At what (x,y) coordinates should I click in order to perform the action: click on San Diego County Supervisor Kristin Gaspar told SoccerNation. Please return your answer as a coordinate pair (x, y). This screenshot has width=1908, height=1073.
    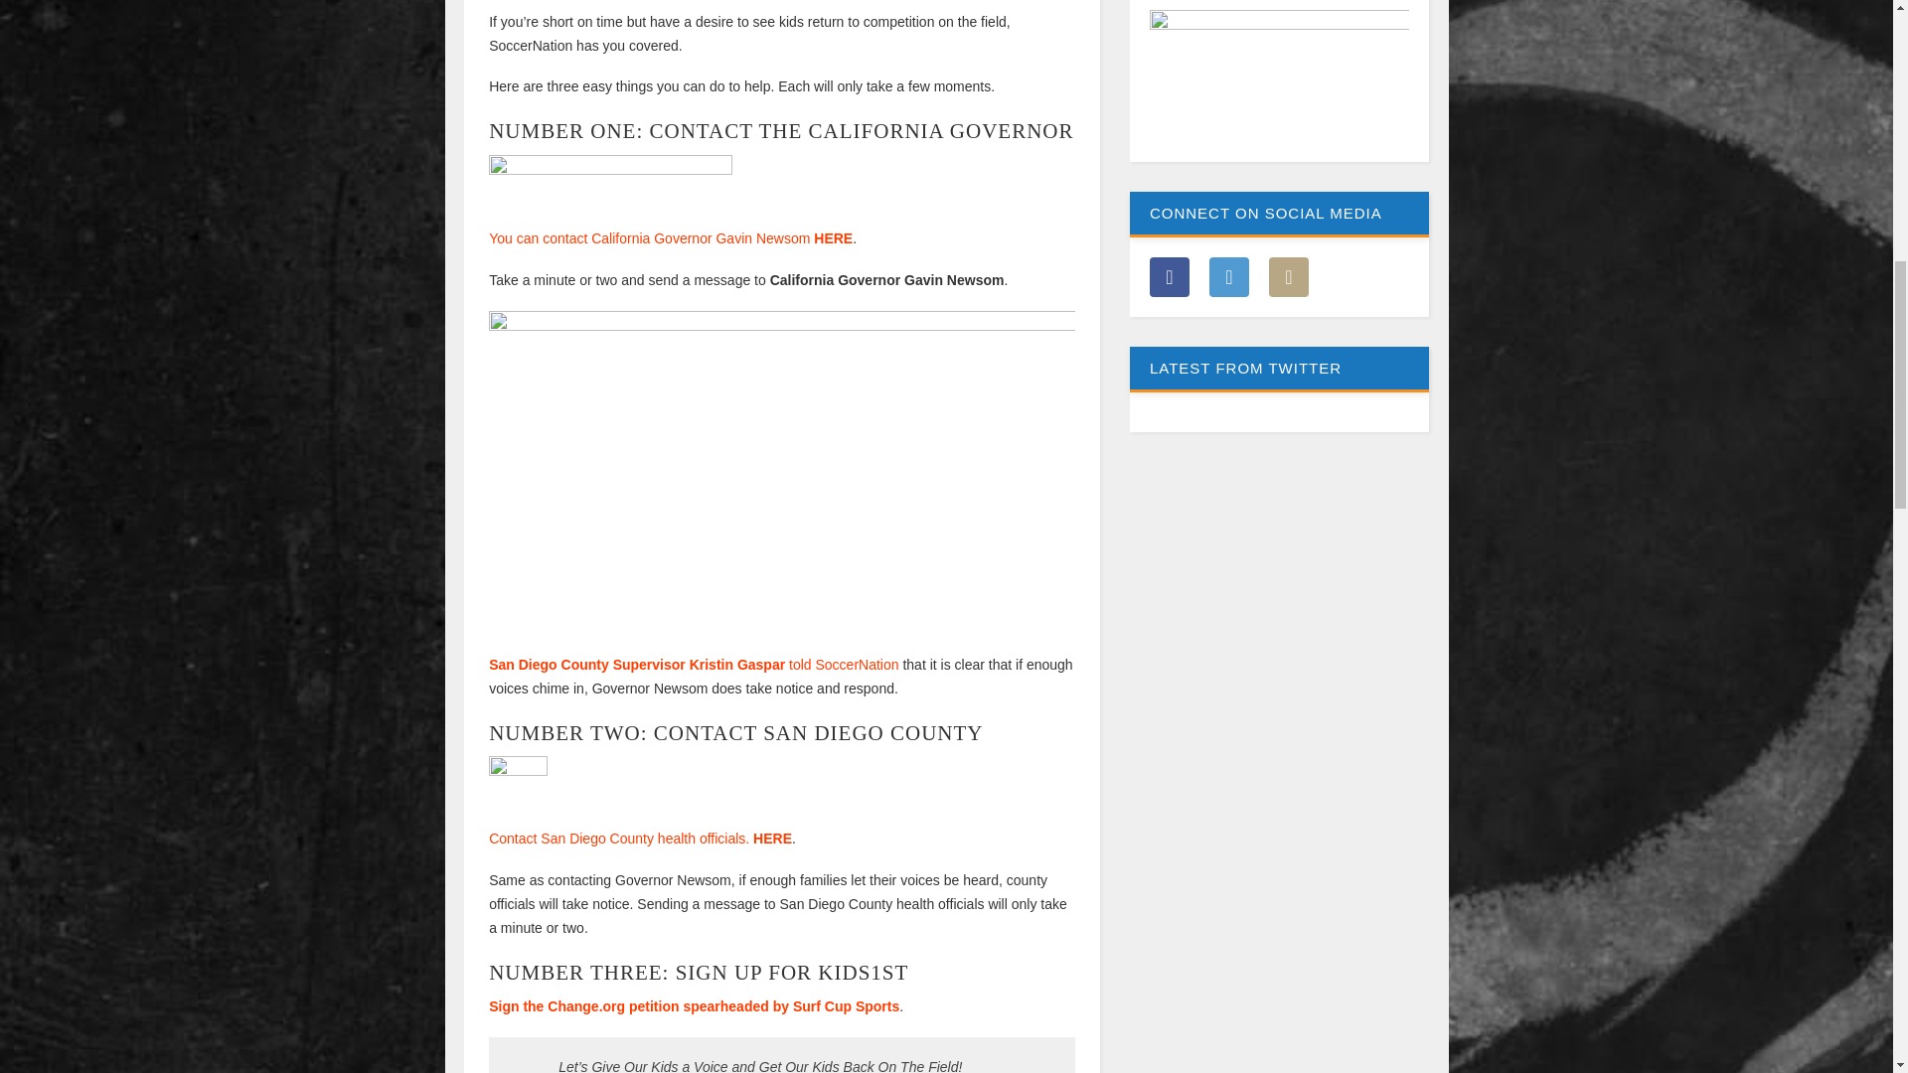
    Looking at the image, I should click on (694, 664).